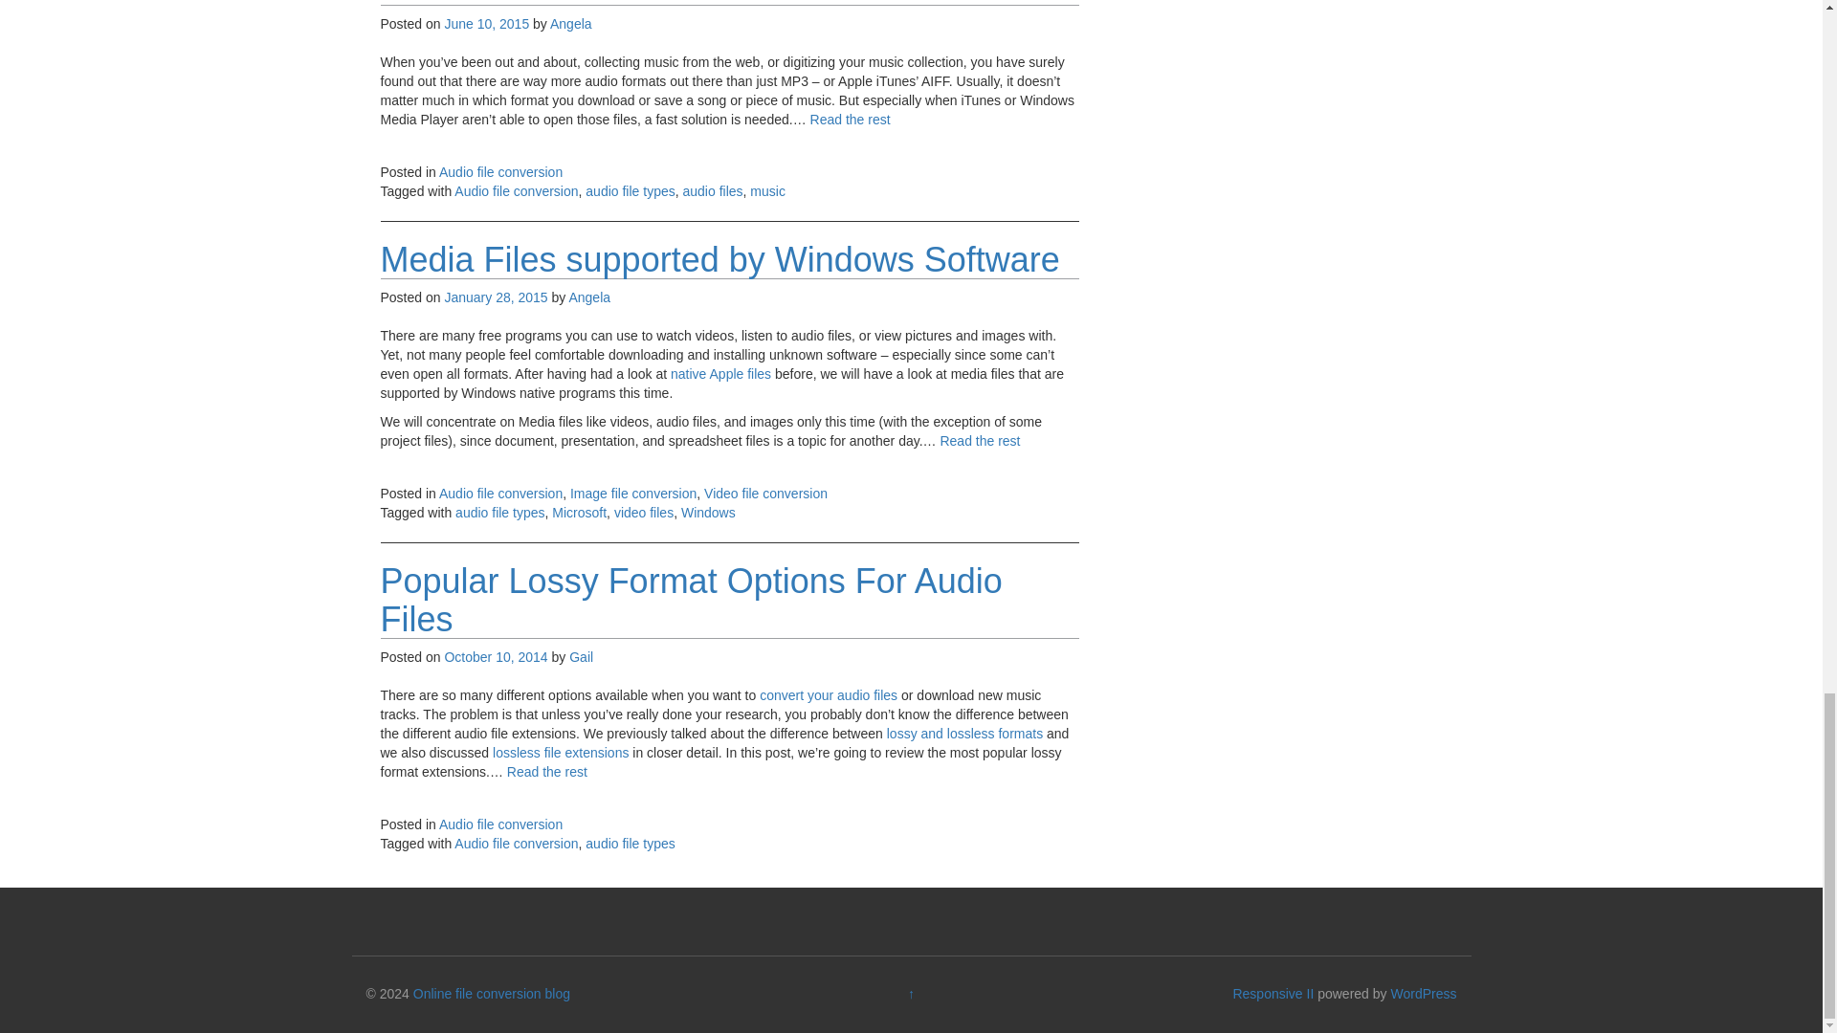 This screenshot has height=1033, width=1837. Describe the element at coordinates (496, 297) in the screenshot. I see `17:35` at that location.